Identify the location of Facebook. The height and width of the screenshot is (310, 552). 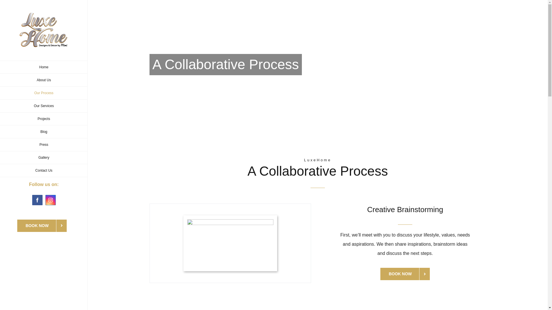
(37, 200).